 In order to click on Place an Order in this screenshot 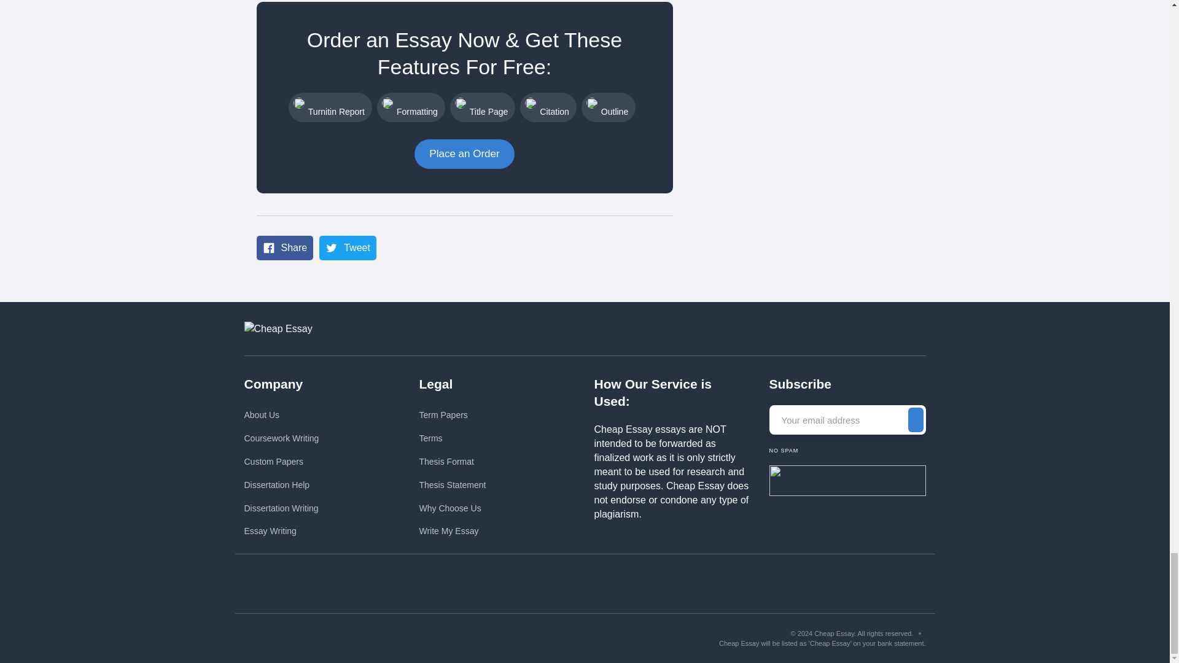, I will do `click(464, 153)`.